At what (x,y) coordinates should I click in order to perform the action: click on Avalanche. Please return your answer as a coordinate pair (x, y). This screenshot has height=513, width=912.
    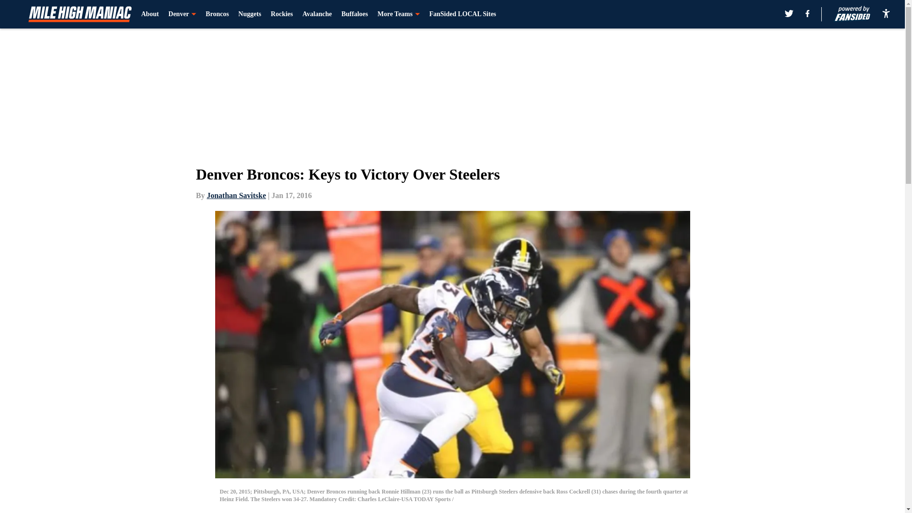
    Looking at the image, I should click on (317, 14).